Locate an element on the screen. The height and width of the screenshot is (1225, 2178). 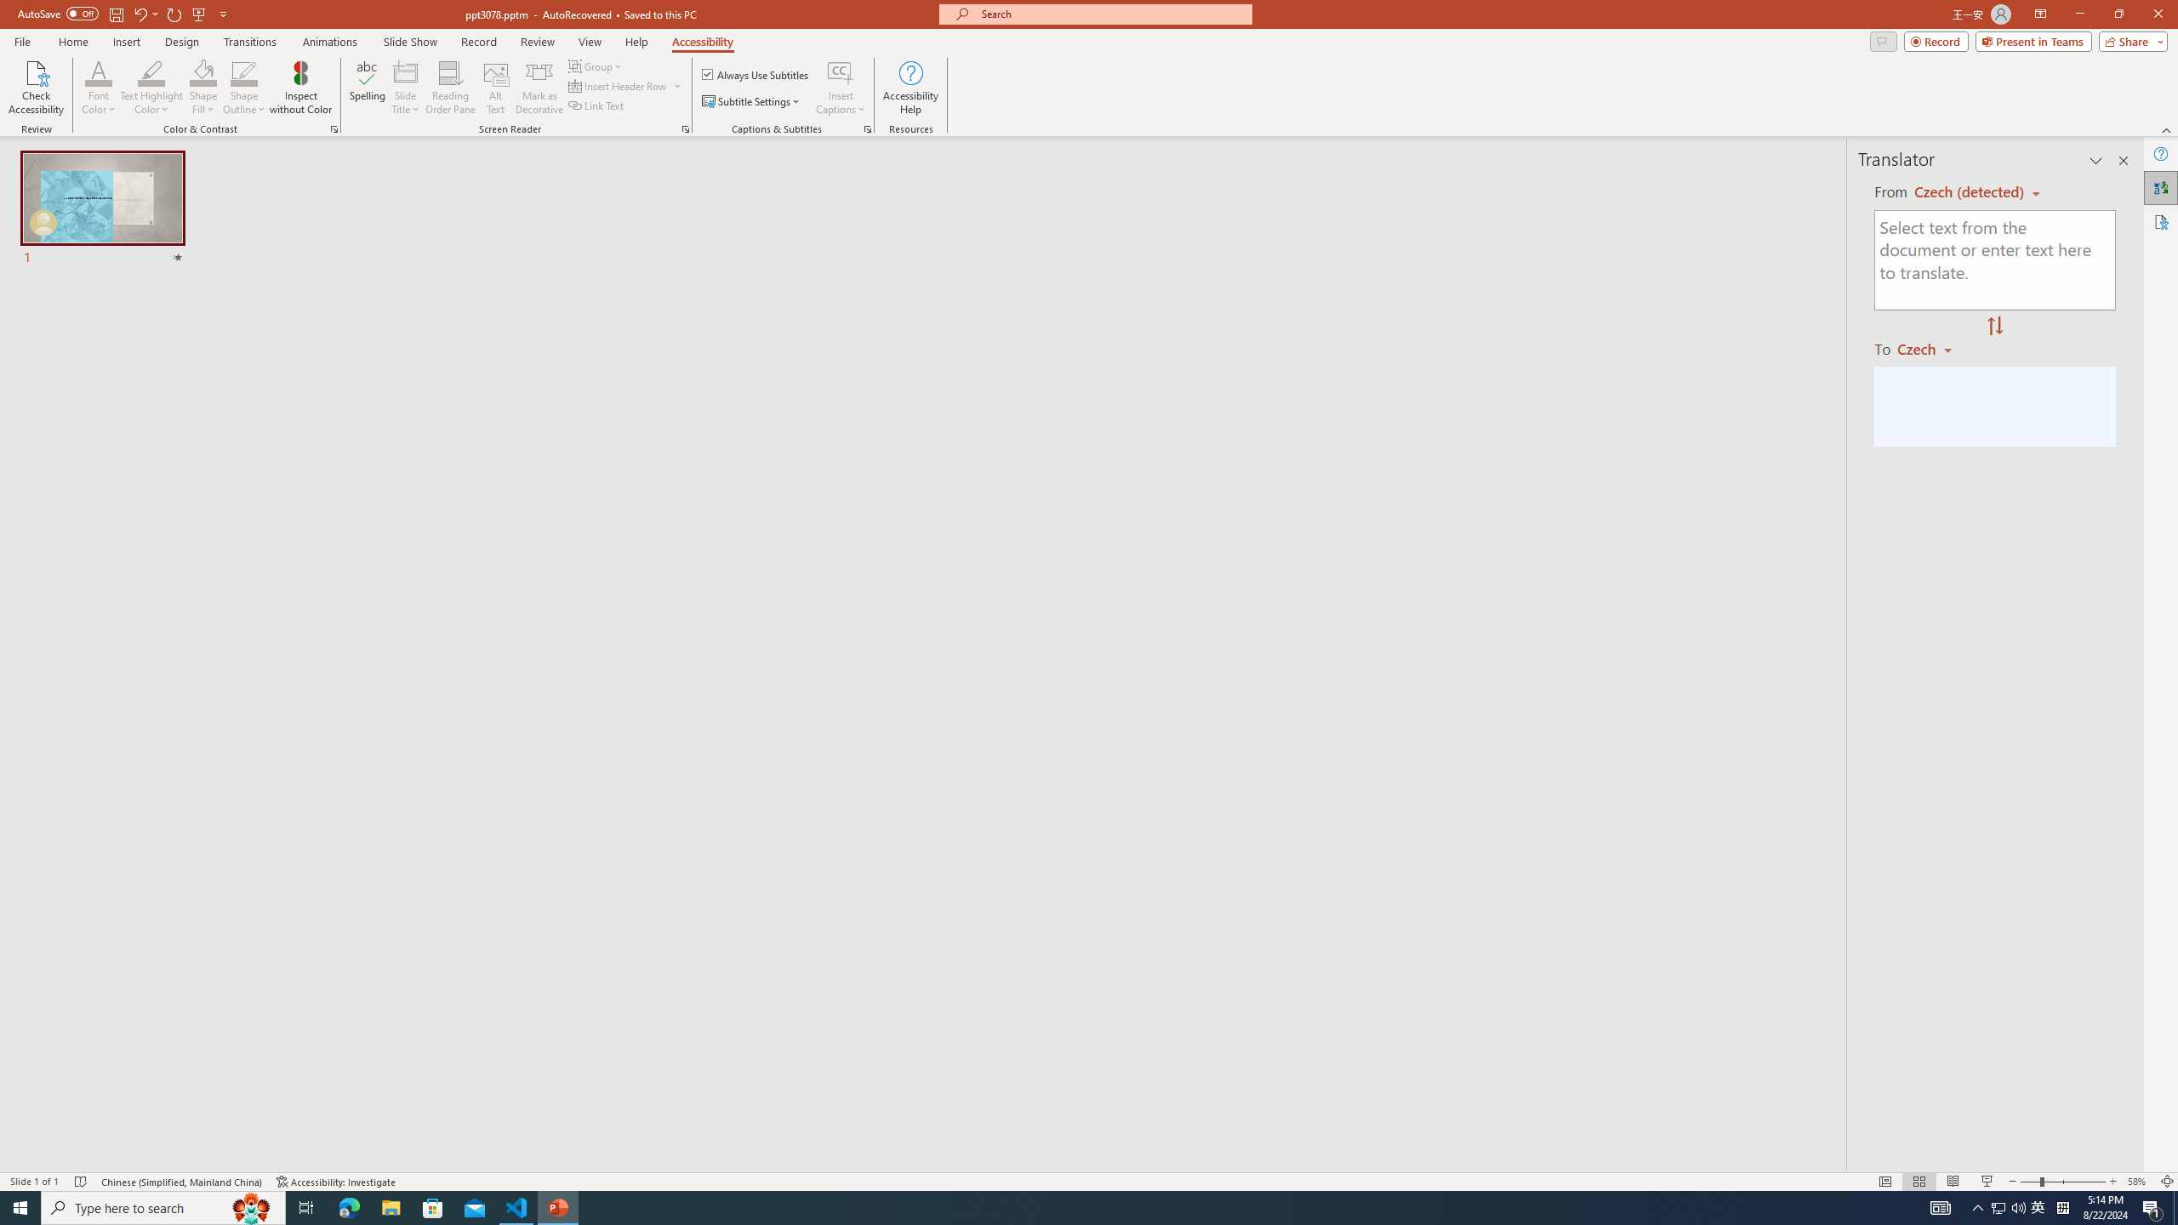
Screen Reader is located at coordinates (686, 129).